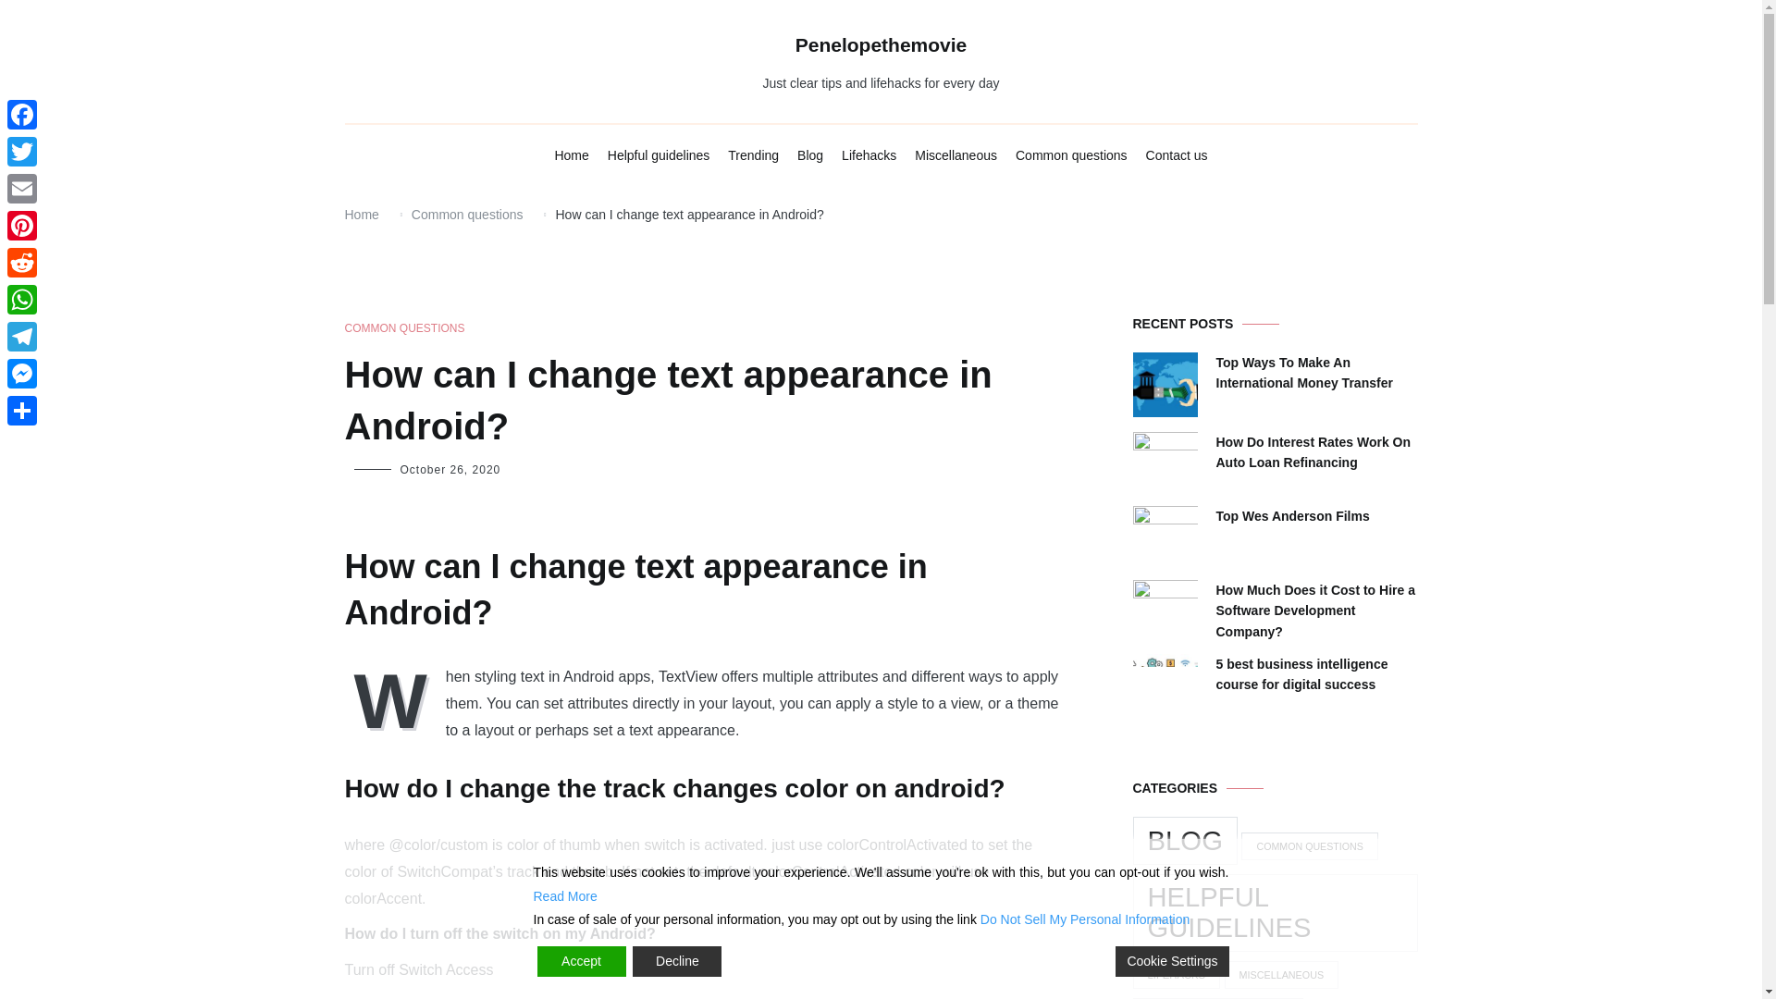  I want to click on Lifehacks, so click(869, 155).